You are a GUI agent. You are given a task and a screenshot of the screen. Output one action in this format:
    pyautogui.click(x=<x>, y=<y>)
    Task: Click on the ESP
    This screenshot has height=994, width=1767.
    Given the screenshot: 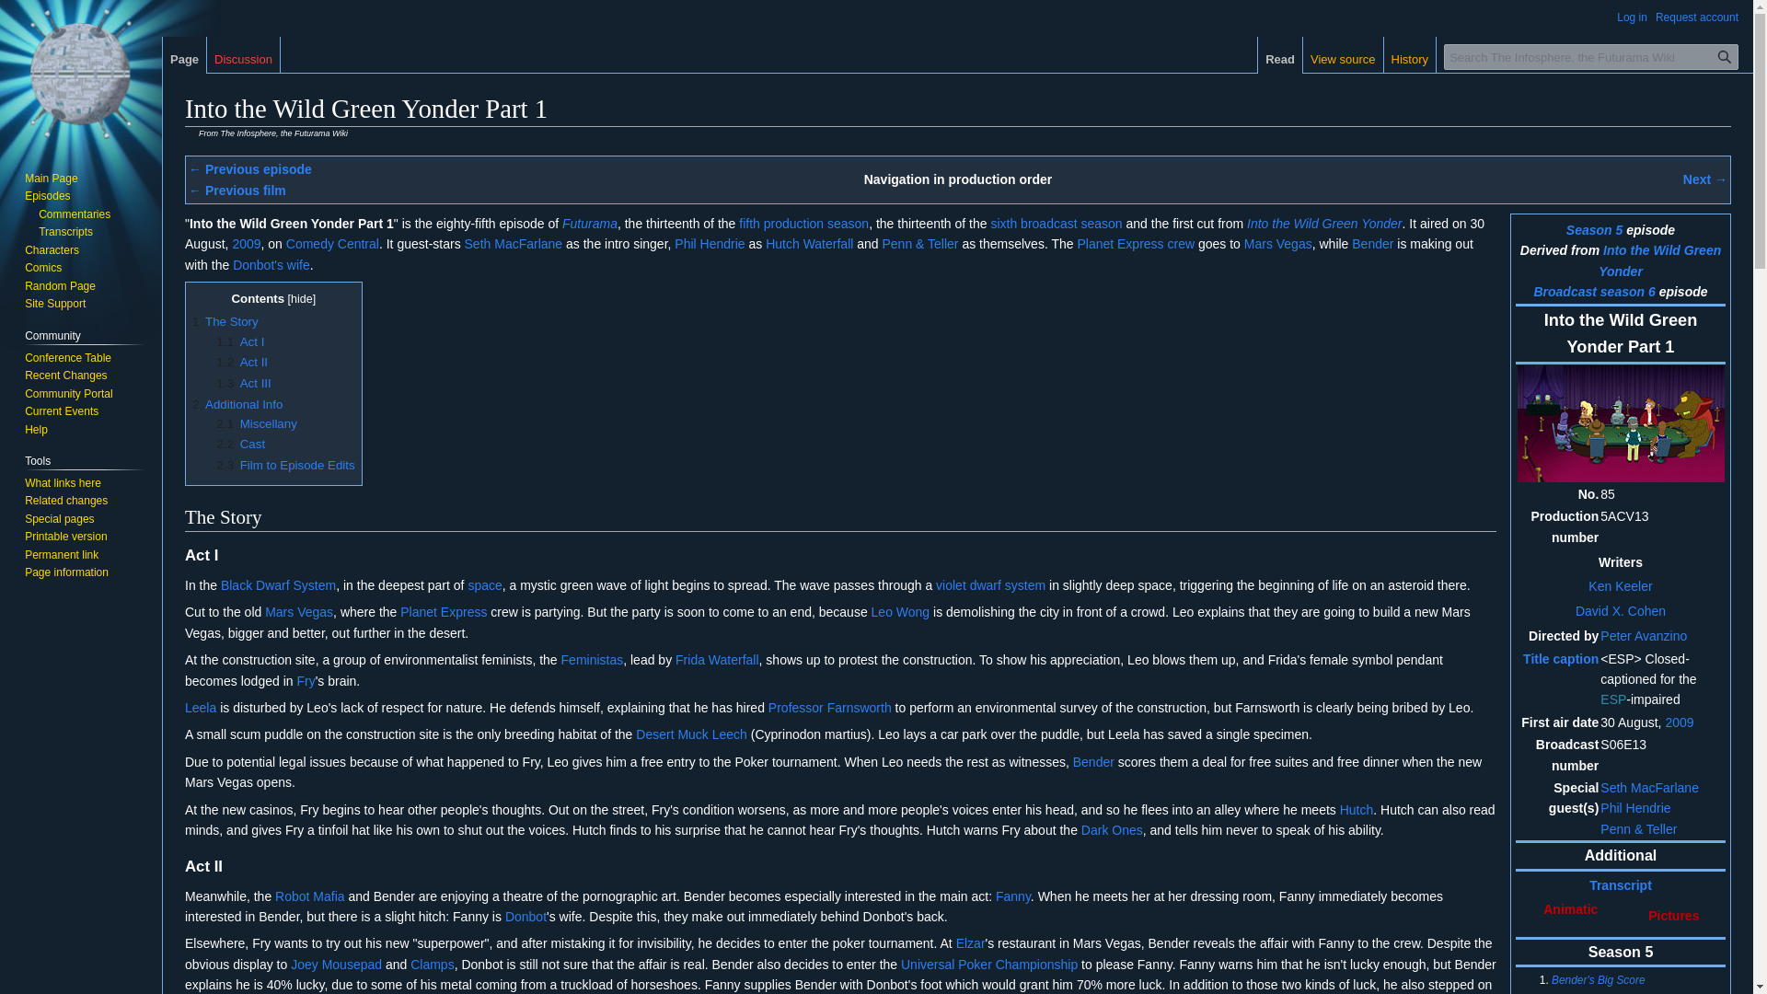 What is the action you would take?
    pyautogui.click(x=1612, y=699)
    